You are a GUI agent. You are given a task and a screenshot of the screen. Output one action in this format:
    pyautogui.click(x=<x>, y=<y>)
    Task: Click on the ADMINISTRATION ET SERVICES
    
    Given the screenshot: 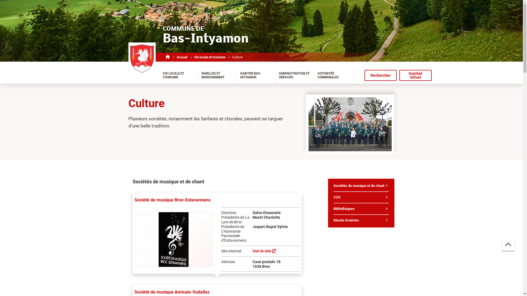 What is the action you would take?
    pyautogui.click(x=295, y=75)
    